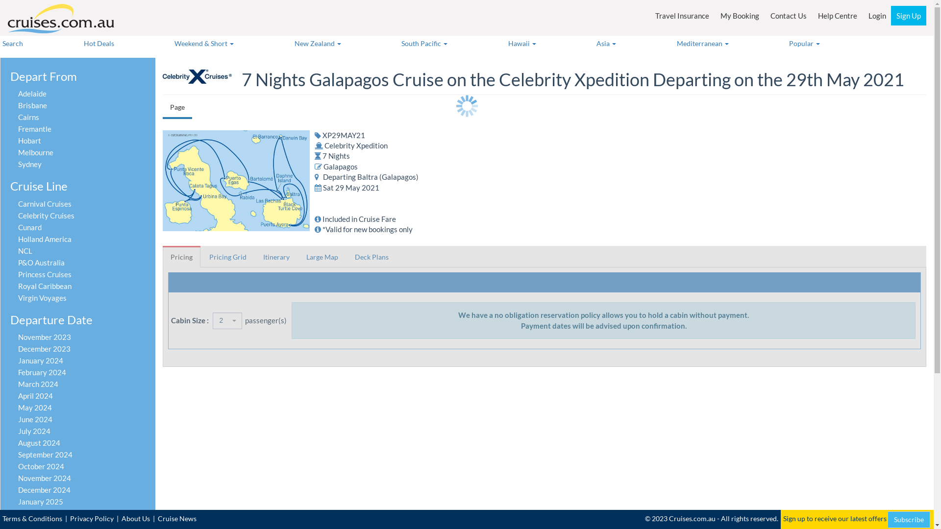 The height and width of the screenshot is (529, 941). I want to click on New Zealand, so click(318, 44).